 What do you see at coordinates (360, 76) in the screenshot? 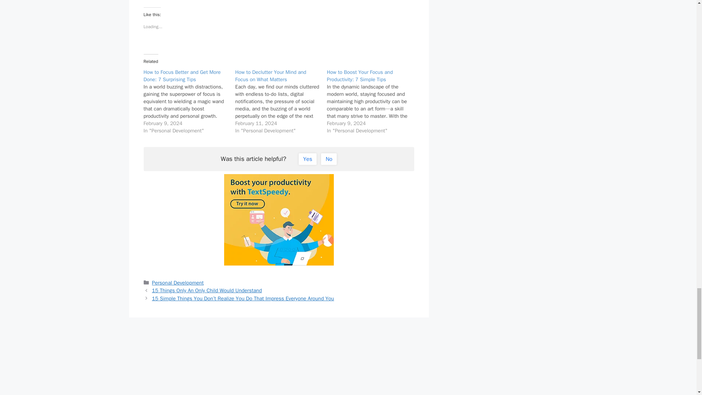
I see `How to Boost Your Focus and Productivity: 7 Simple Tips` at bounding box center [360, 76].